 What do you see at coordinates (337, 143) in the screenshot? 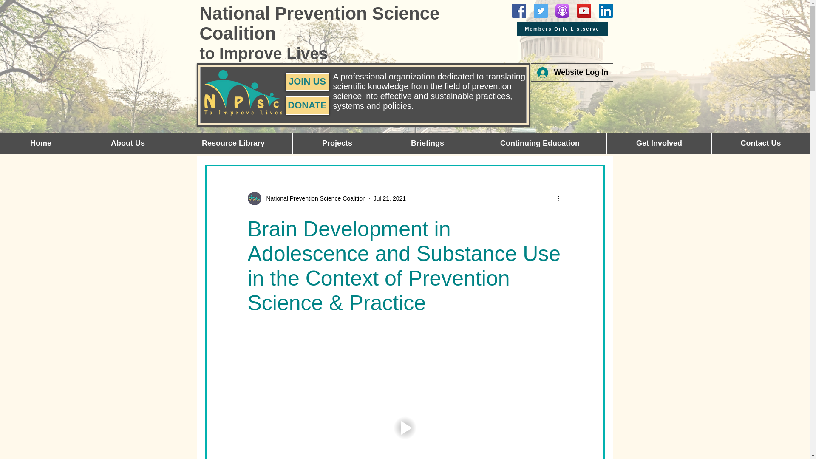
I see `Projects` at bounding box center [337, 143].